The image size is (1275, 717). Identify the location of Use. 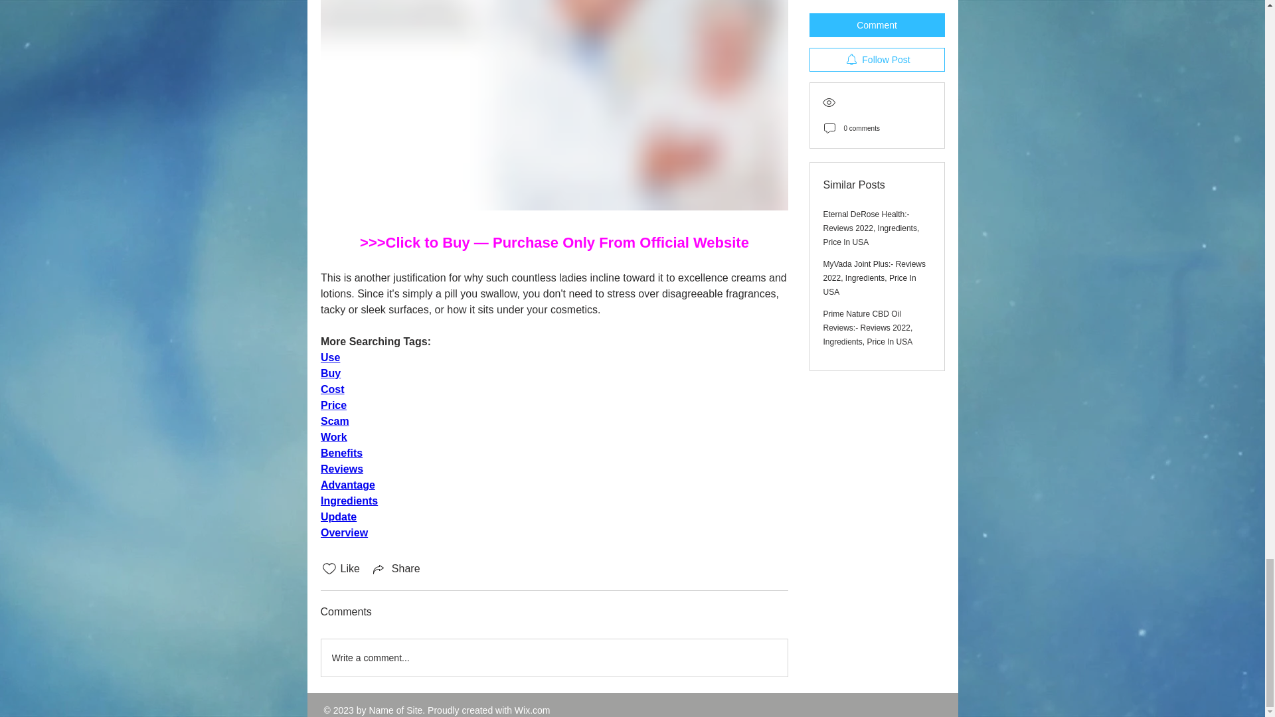
(329, 357).